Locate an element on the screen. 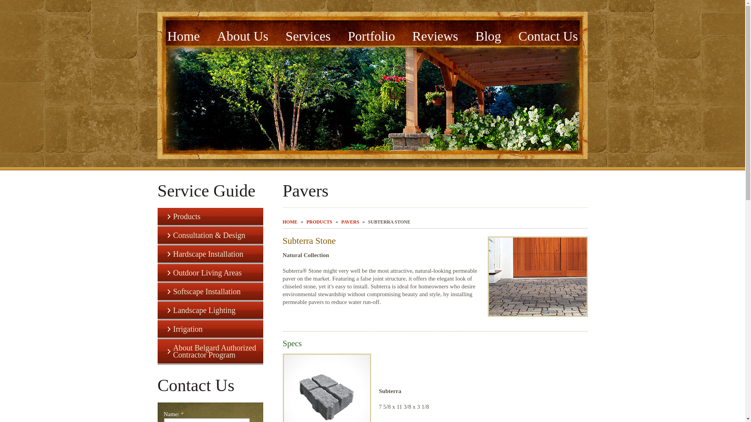 Image resolution: width=751 pixels, height=422 pixels. Contact Us is located at coordinates (548, 33).